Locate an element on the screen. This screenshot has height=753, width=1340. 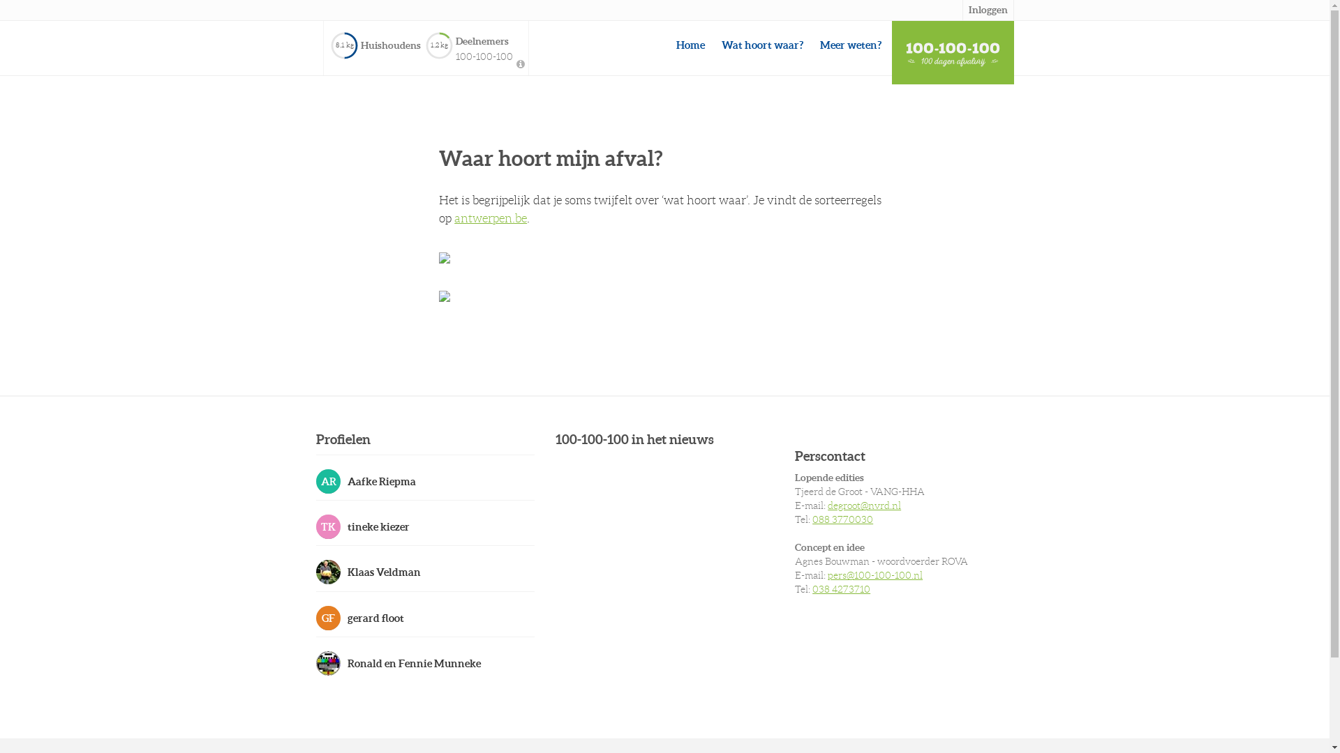
Aafke Riepma is located at coordinates (424, 481).